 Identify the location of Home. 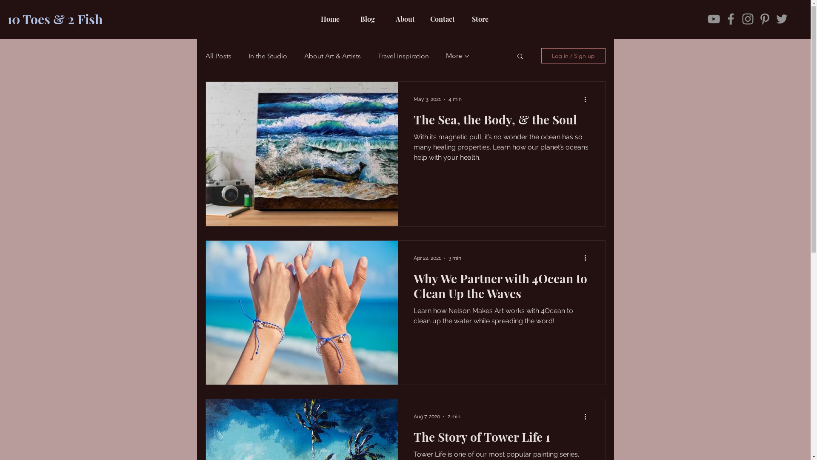
(330, 19).